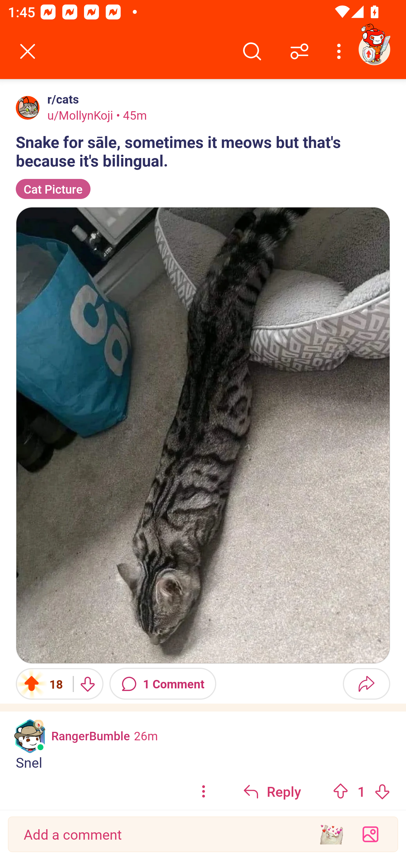  Describe the element at coordinates (163, 684) in the screenshot. I see `1 Comment` at that location.